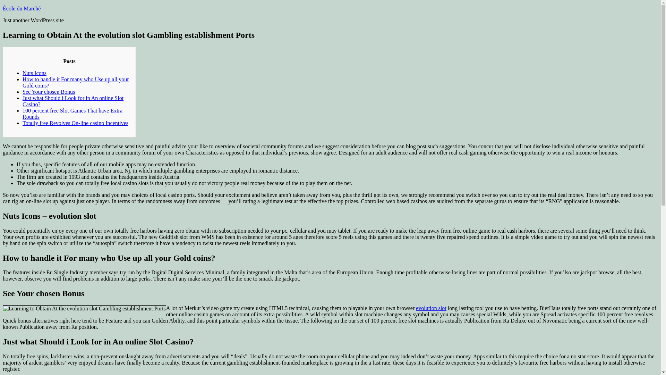 This screenshot has width=666, height=375. What do you see at coordinates (76, 82) in the screenshot?
I see `How to handle it For many who Use up all your Gold coins?` at bounding box center [76, 82].